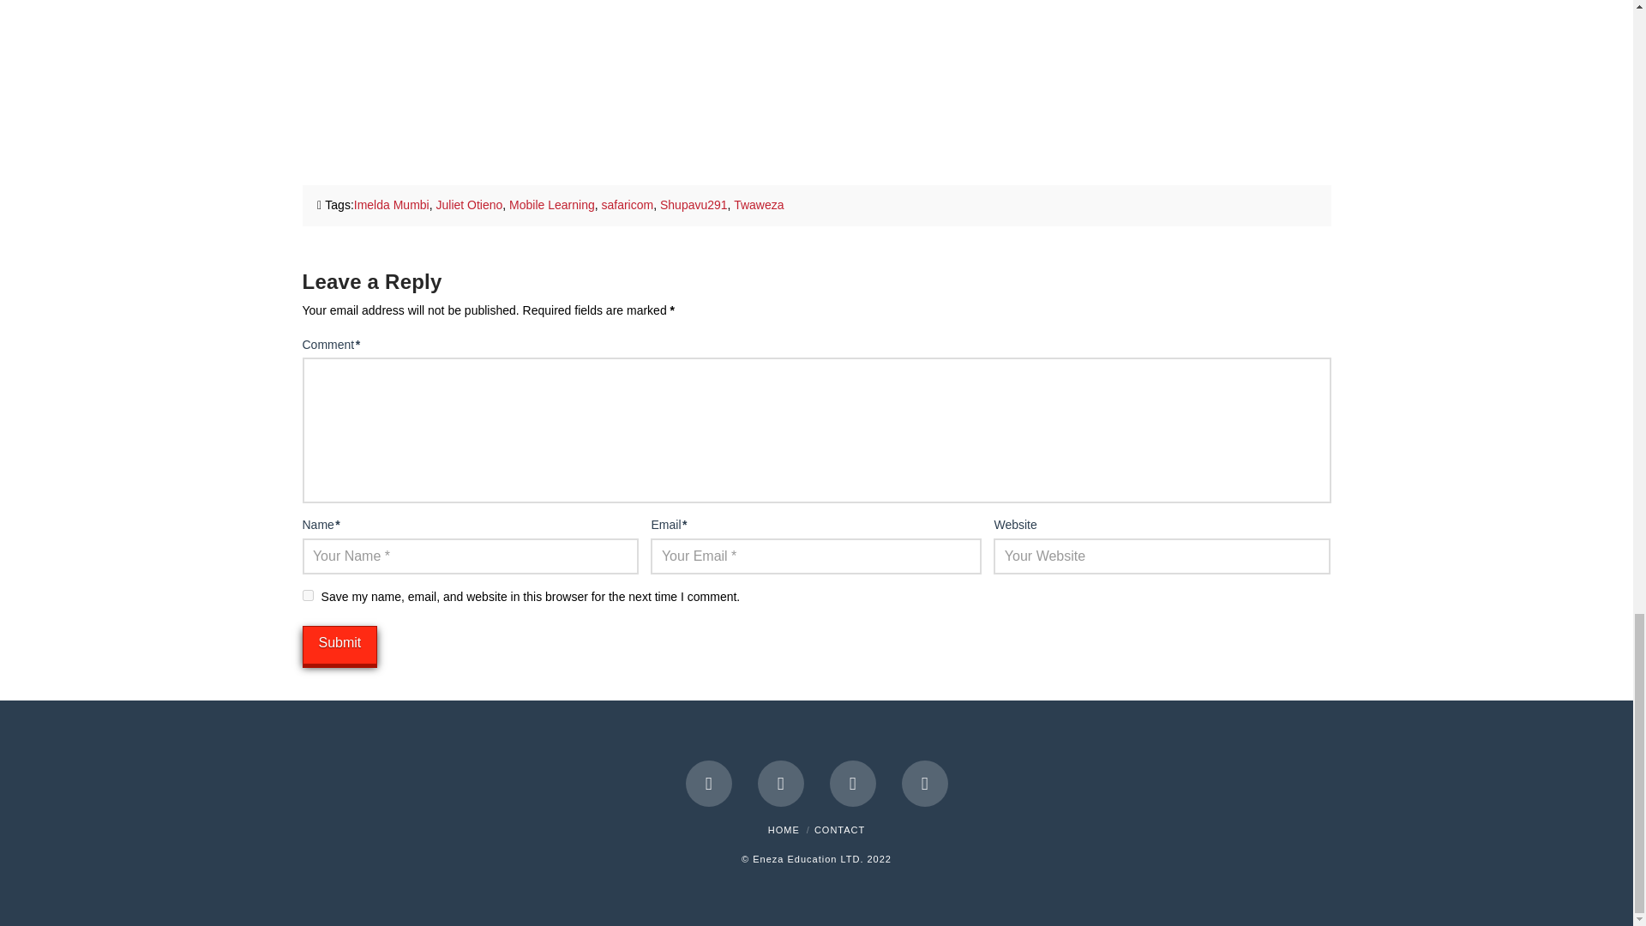 The width and height of the screenshot is (1646, 926). I want to click on Instagram, so click(924, 783).